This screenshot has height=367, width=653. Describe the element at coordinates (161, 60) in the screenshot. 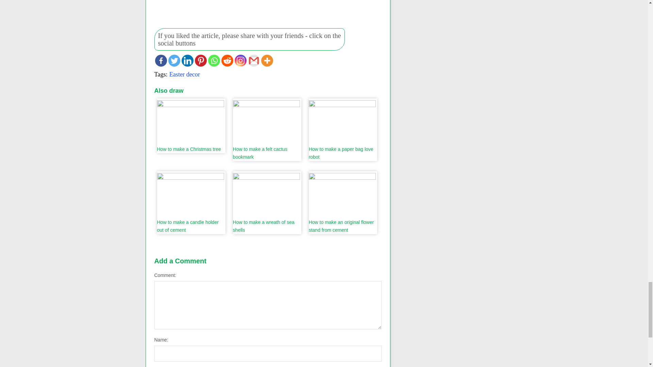

I see `Facebook` at that location.